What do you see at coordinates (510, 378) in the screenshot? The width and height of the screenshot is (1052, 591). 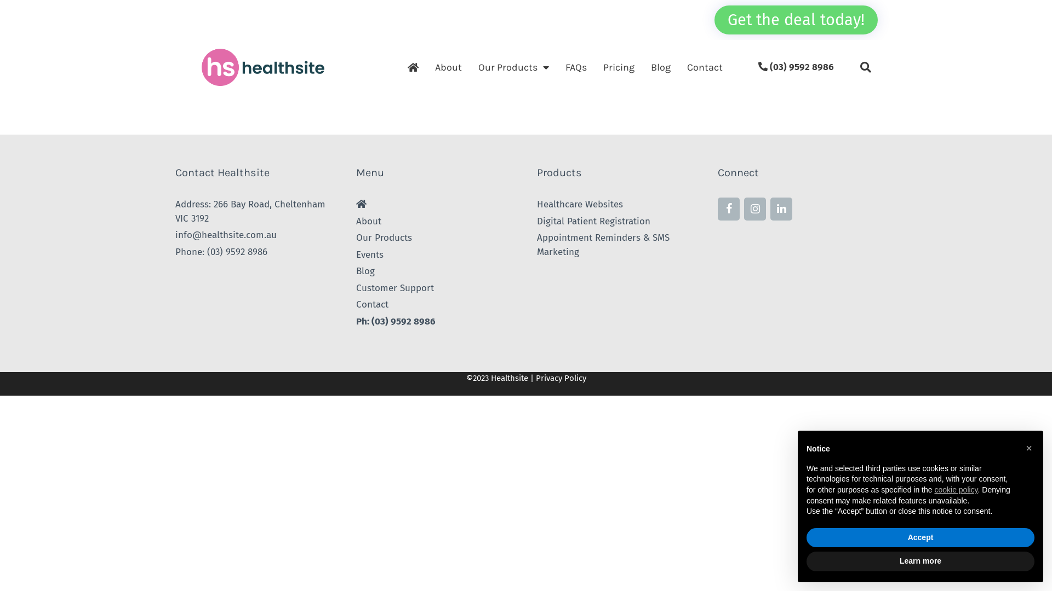 I see `Healthsite` at bounding box center [510, 378].